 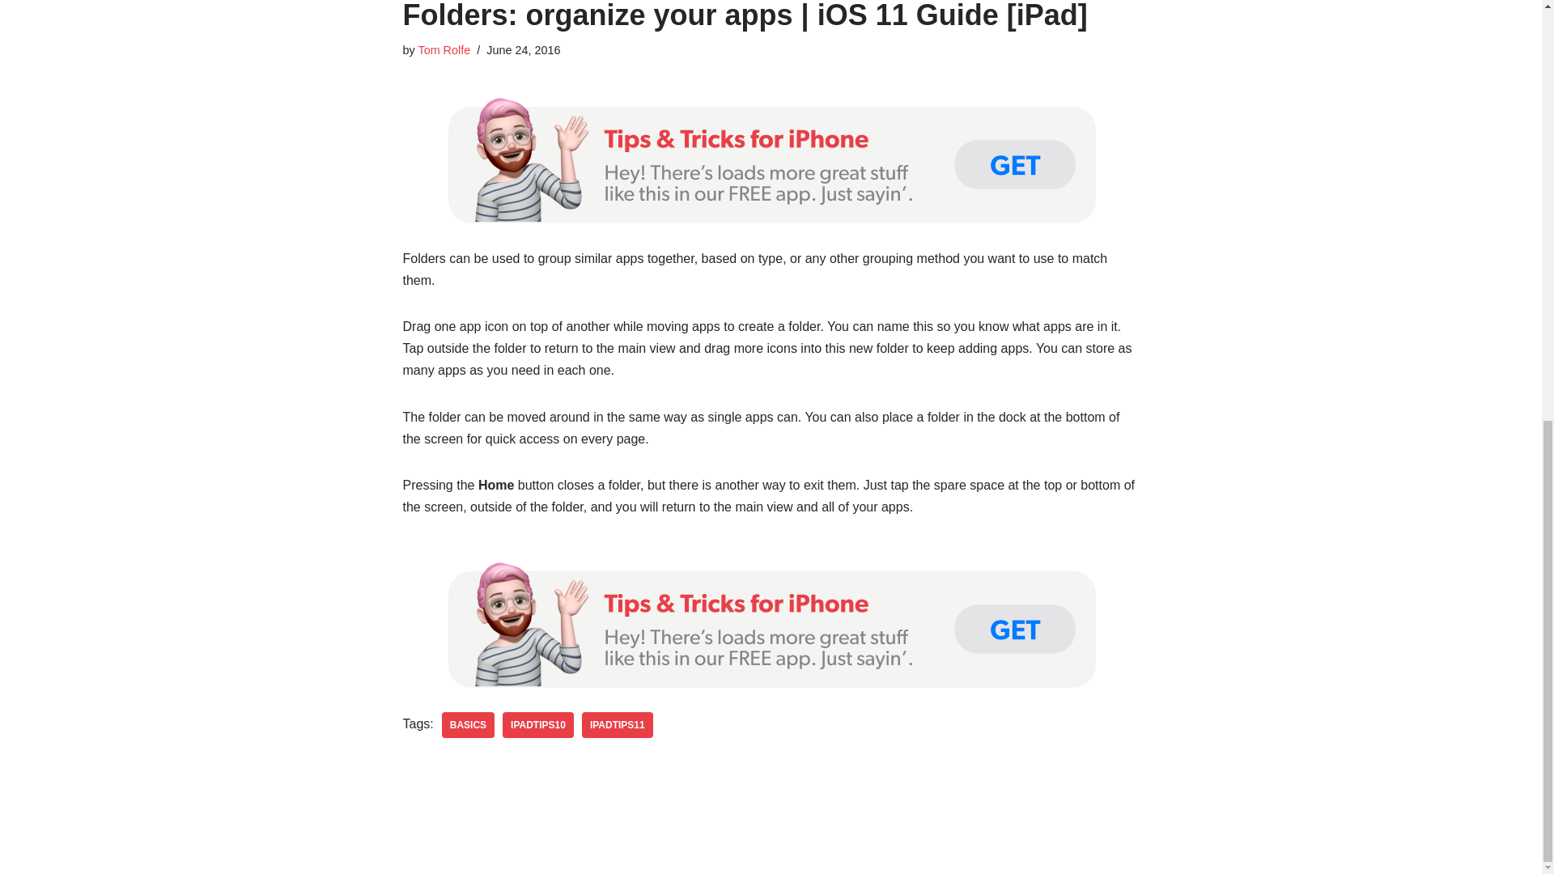 I want to click on IPADTIPS10, so click(x=537, y=725).